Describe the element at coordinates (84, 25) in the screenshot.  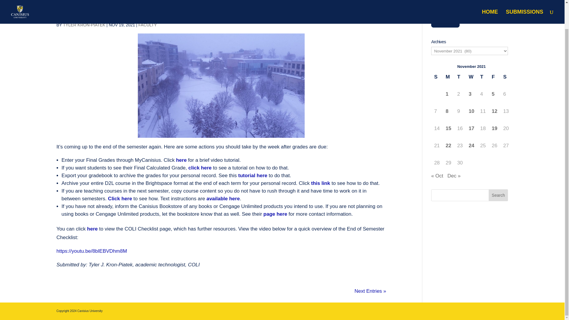
I see `Posts by Tyler Kron-Piatek` at that location.